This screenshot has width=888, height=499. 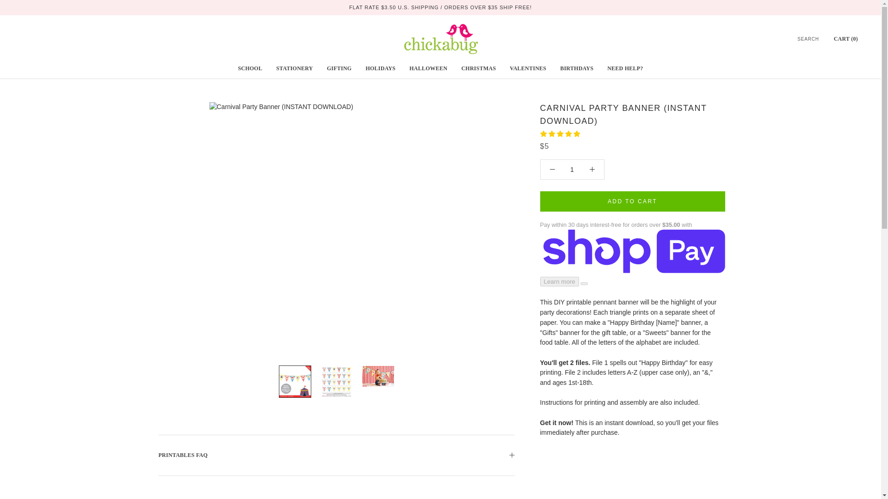 I want to click on Gifting, so click(x=339, y=68).